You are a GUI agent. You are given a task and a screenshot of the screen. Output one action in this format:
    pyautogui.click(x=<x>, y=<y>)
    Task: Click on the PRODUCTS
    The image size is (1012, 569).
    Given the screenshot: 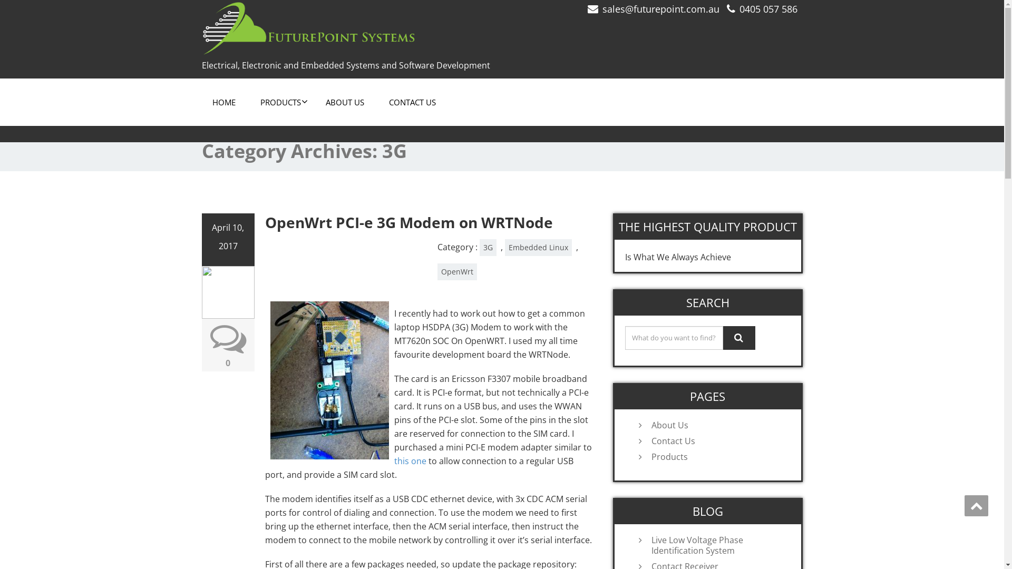 What is the action you would take?
    pyautogui.click(x=280, y=102)
    